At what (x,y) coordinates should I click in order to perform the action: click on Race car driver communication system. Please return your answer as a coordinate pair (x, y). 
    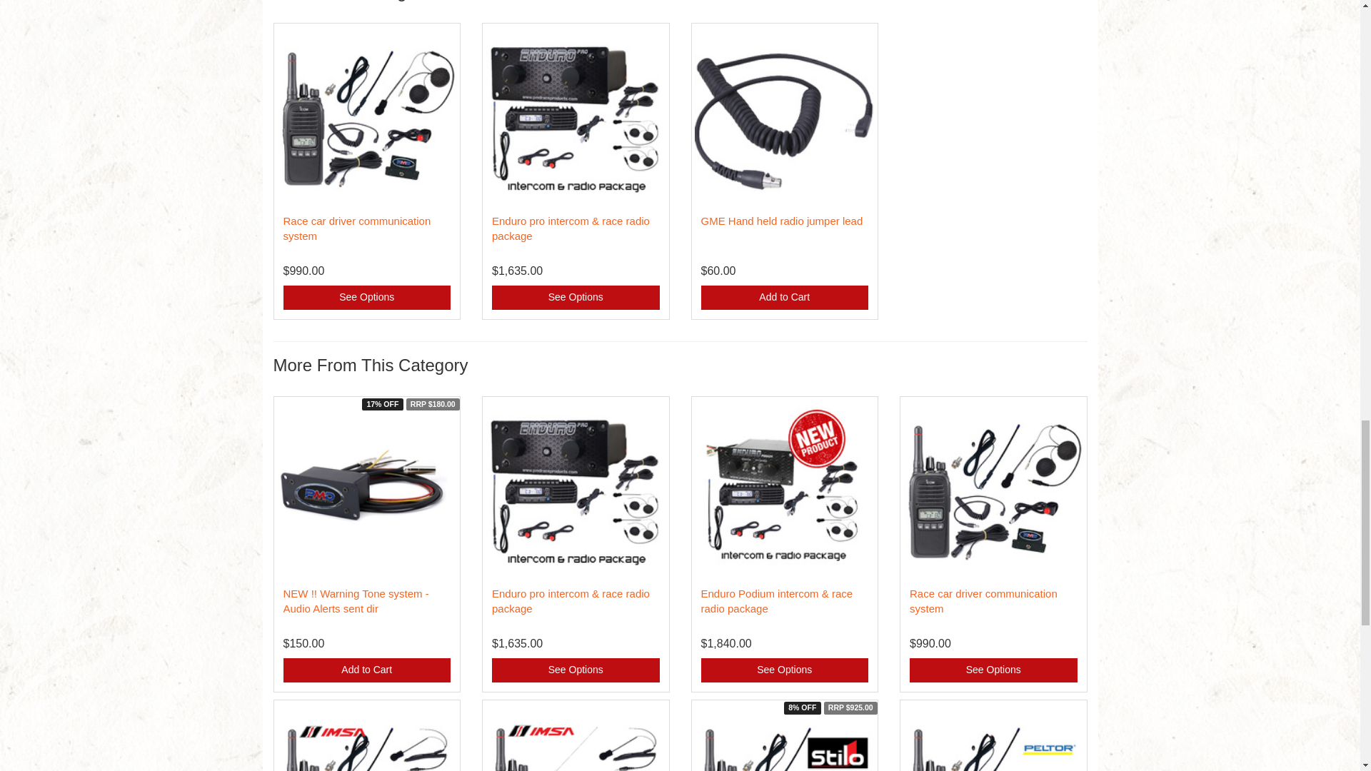
    Looking at the image, I should click on (356, 228).